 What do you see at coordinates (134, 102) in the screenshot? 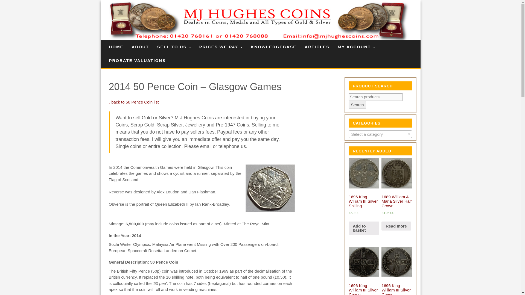
I see `back to 50 Pence Coin list` at bounding box center [134, 102].